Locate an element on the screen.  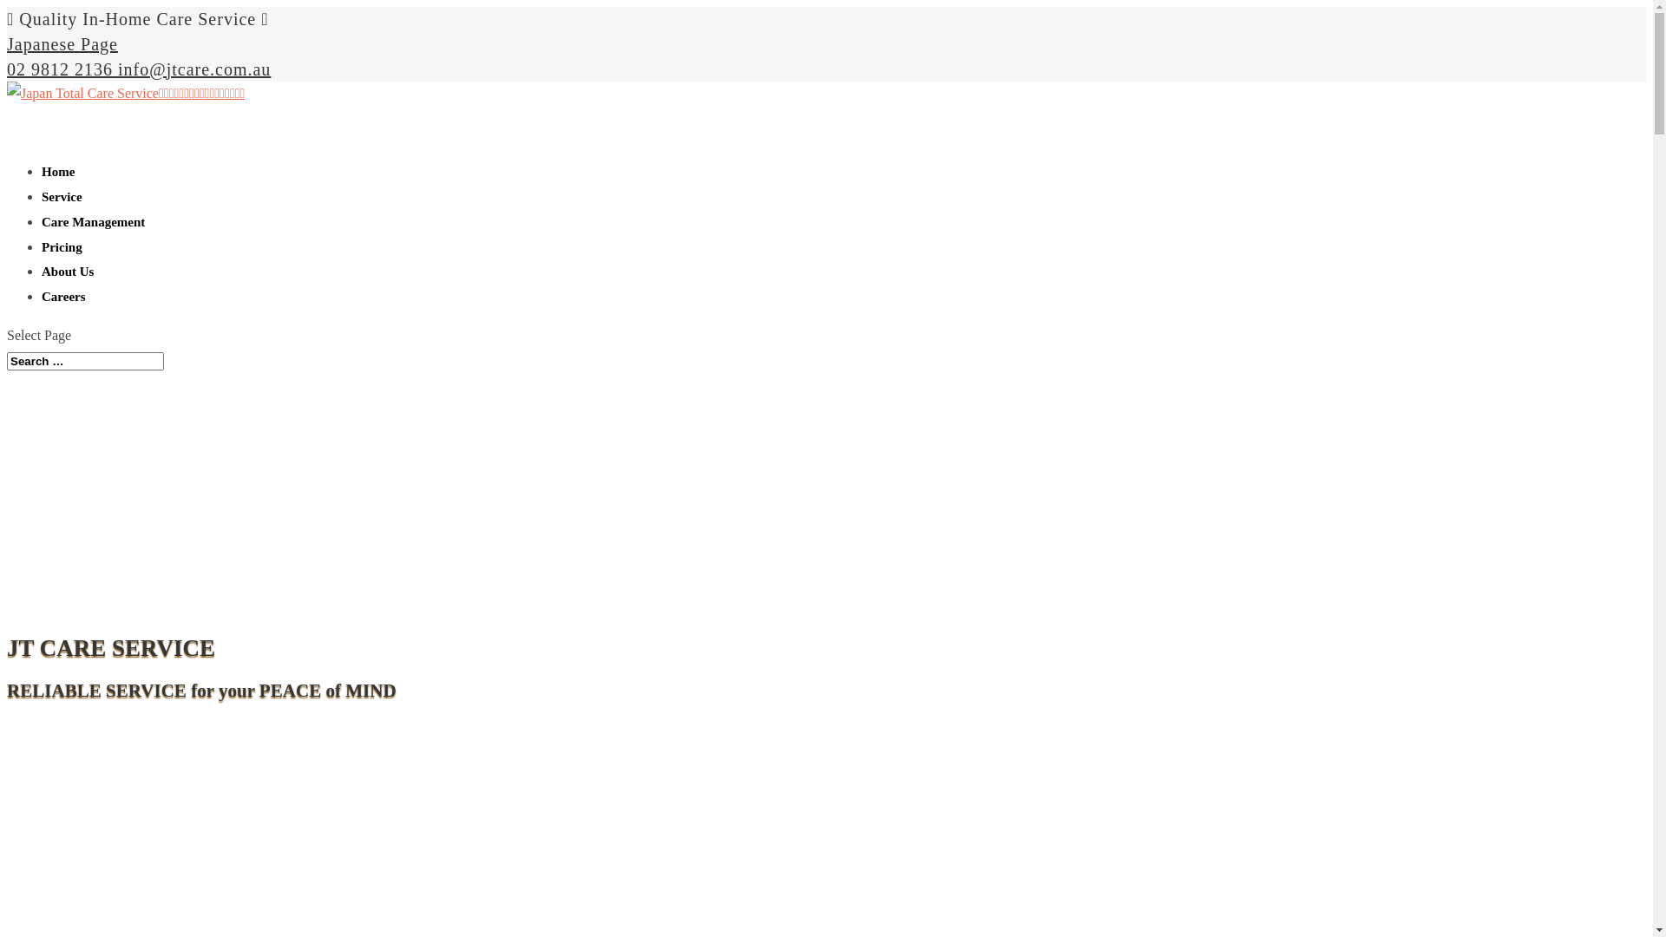
info@jtcare.com.au is located at coordinates (194, 69).